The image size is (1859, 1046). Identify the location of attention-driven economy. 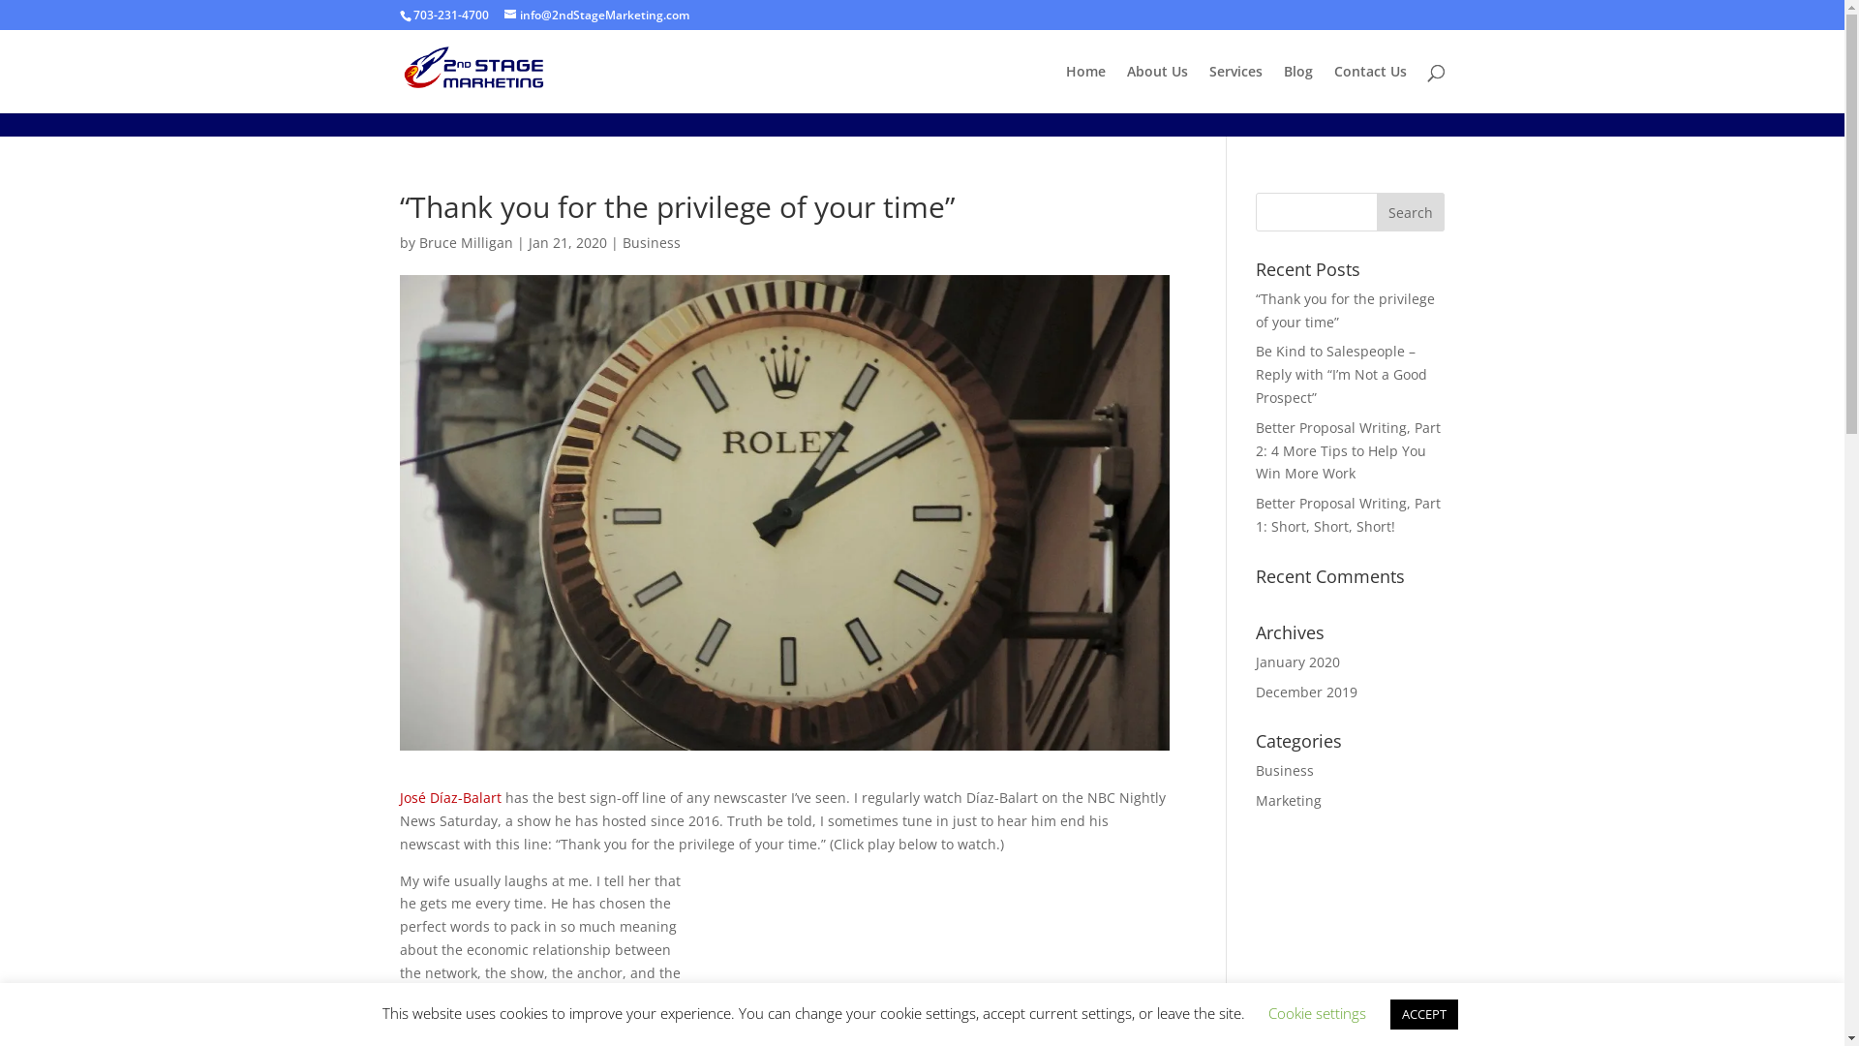
(571, 996).